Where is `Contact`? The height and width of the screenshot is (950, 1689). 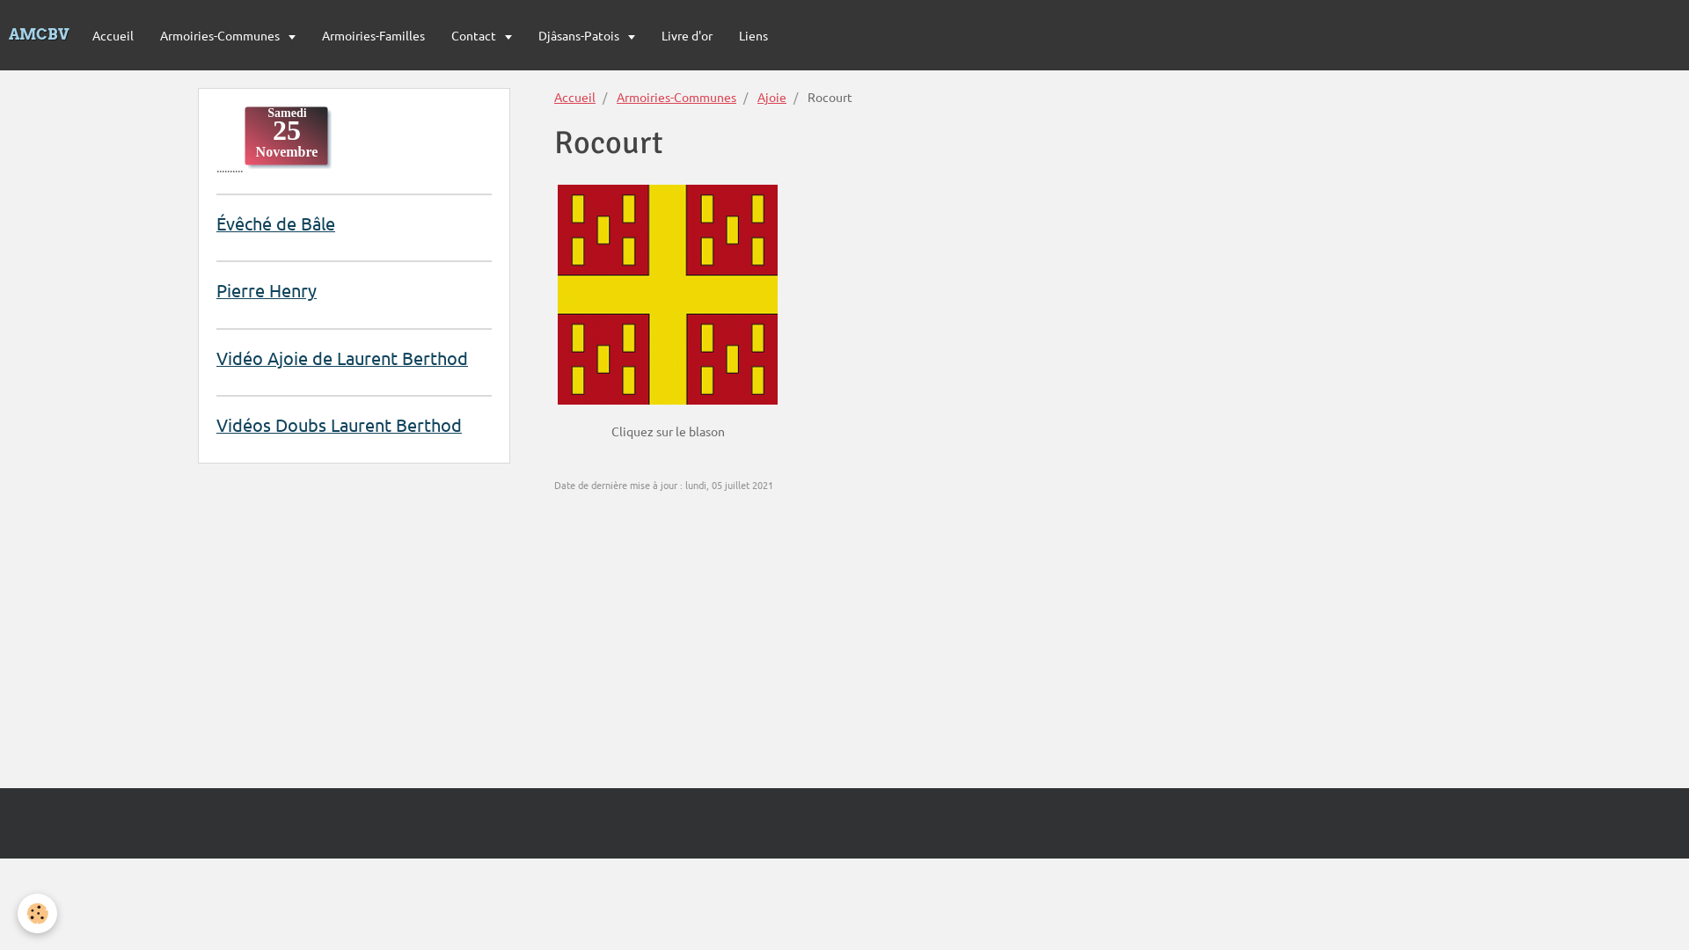 Contact is located at coordinates (482, 35).